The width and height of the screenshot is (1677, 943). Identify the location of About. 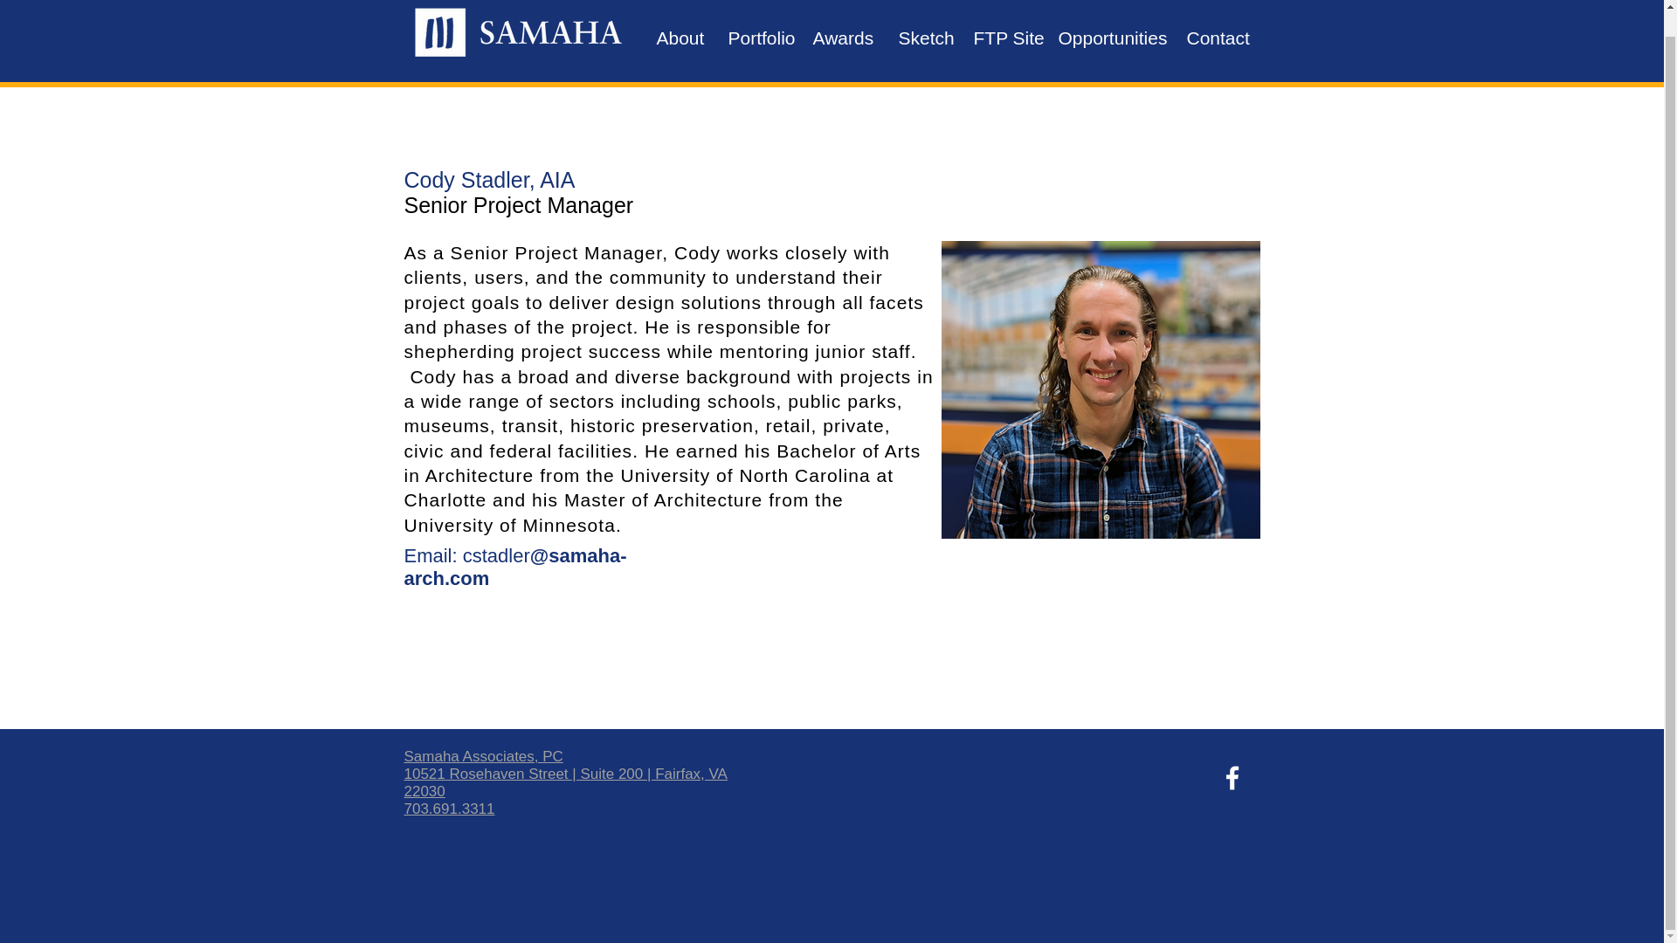
(678, 38).